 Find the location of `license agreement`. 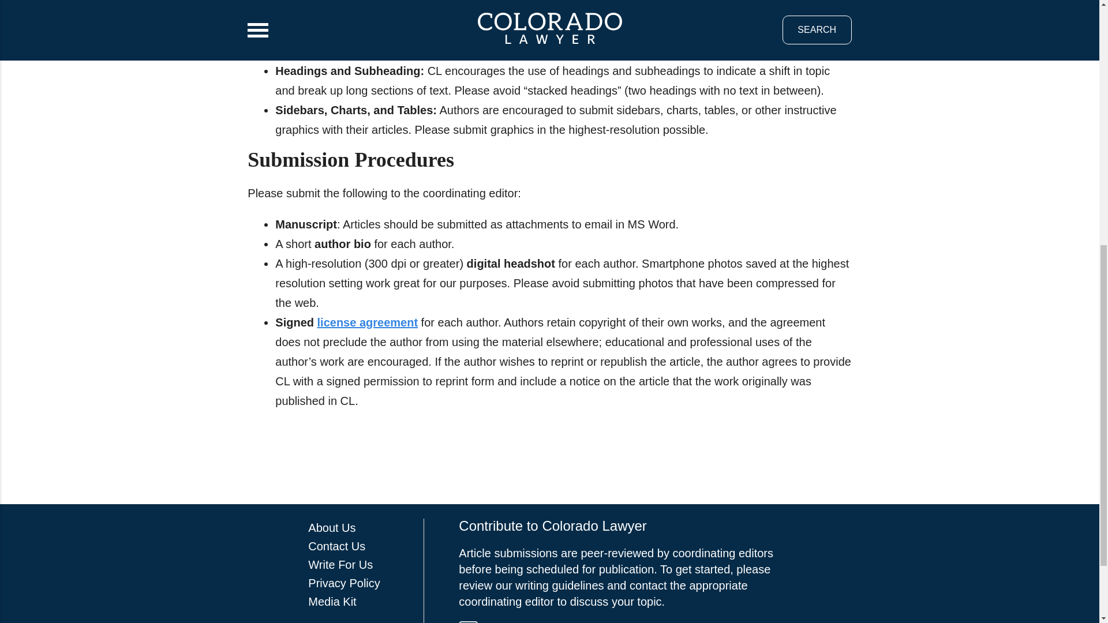

license agreement is located at coordinates (368, 322).